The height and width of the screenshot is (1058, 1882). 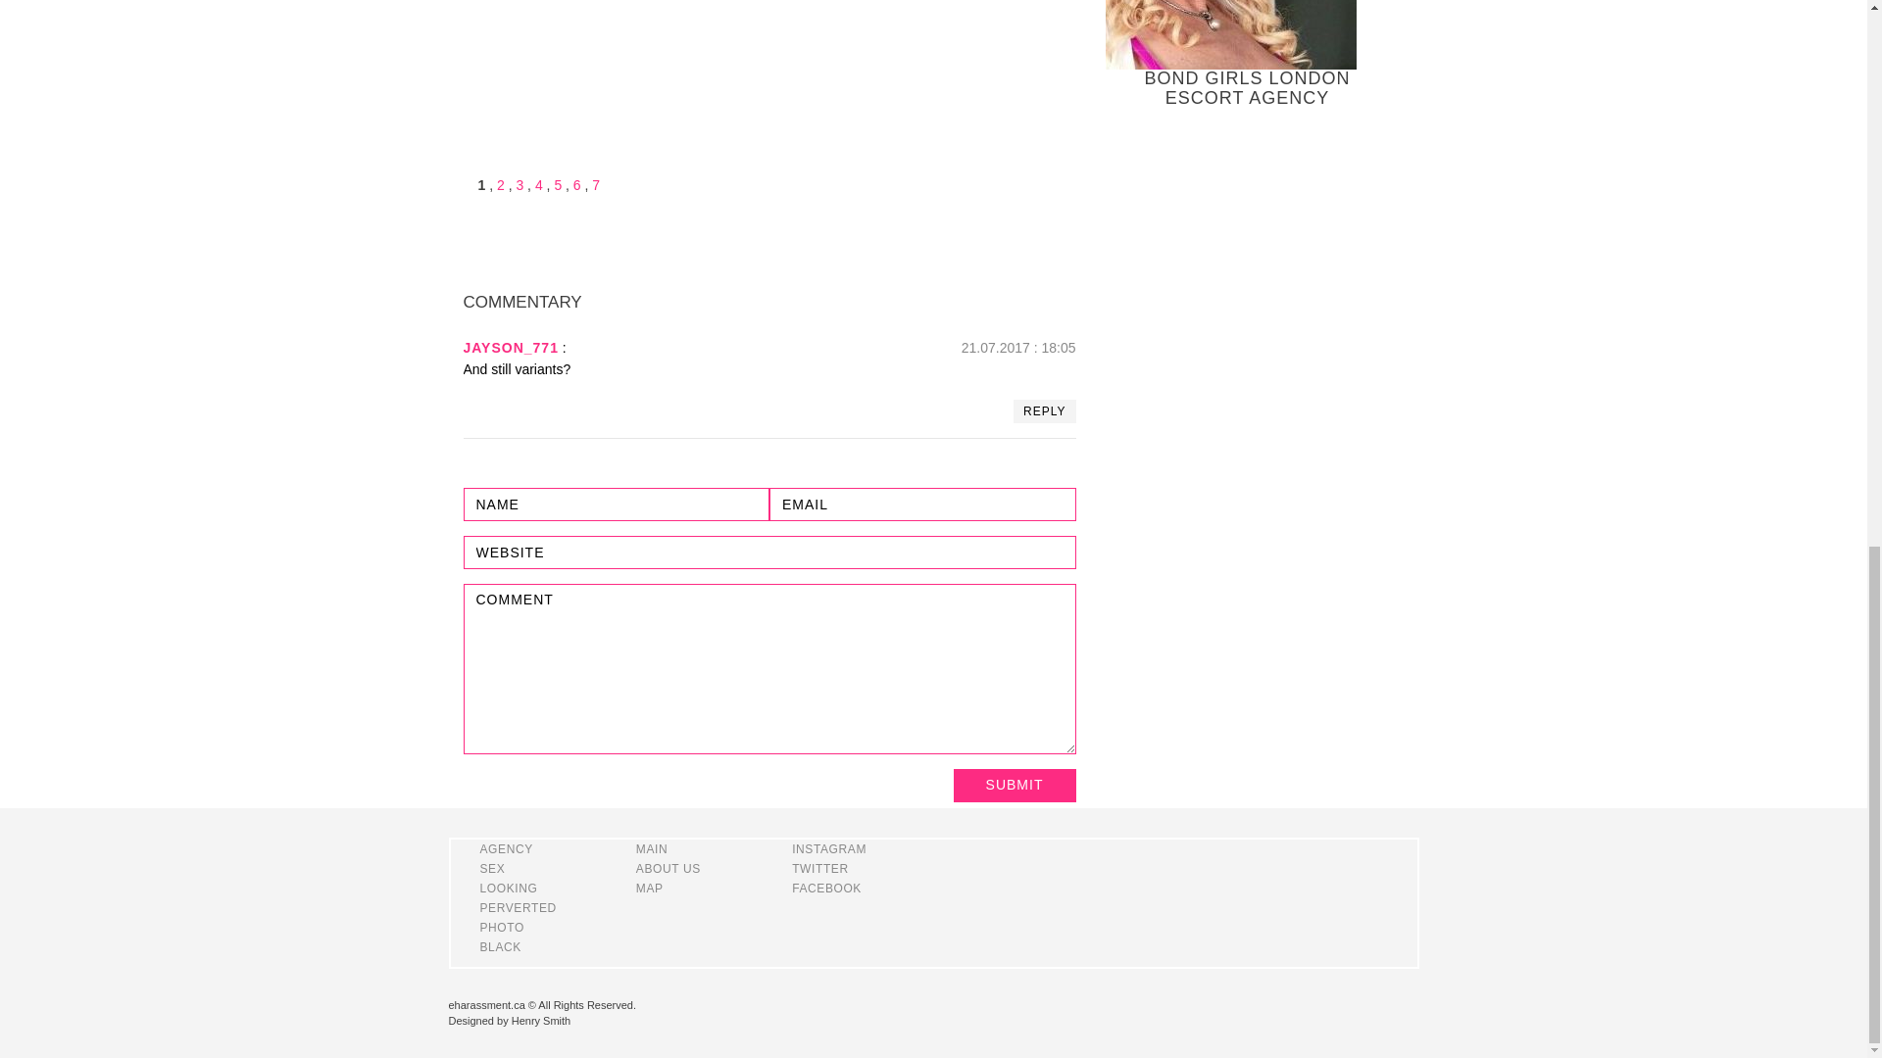 What do you see at coordinates (1014, 786) in the screenshot?
I see `submit` at bounding box center [1014, 786].